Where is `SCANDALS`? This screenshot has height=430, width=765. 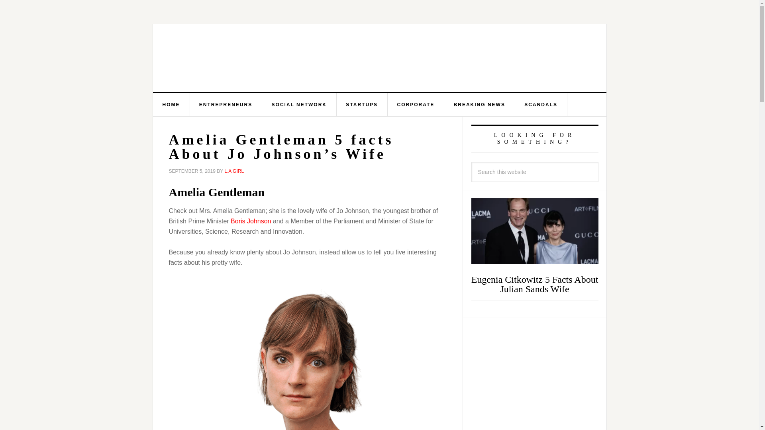 SCANDALS is located at coordinates (541, 104).